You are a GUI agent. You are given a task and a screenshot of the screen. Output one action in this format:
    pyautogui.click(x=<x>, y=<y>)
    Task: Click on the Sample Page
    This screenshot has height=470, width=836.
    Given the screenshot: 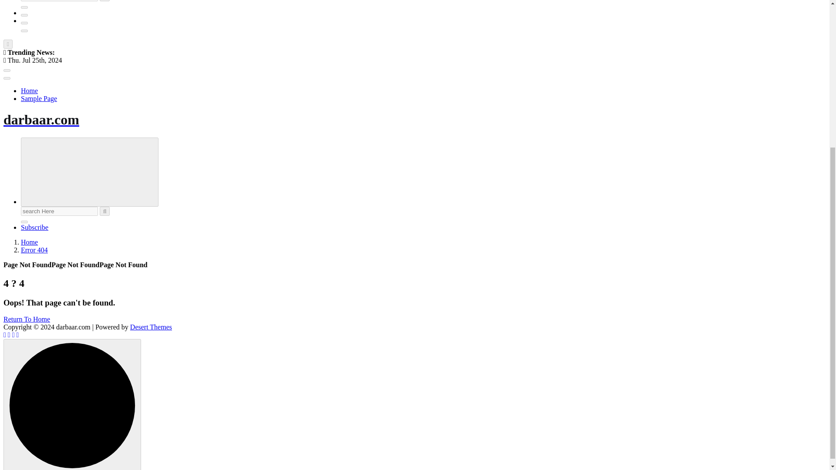 What is the action you would take?
    pyautogui.click(x=39, y=98)
    